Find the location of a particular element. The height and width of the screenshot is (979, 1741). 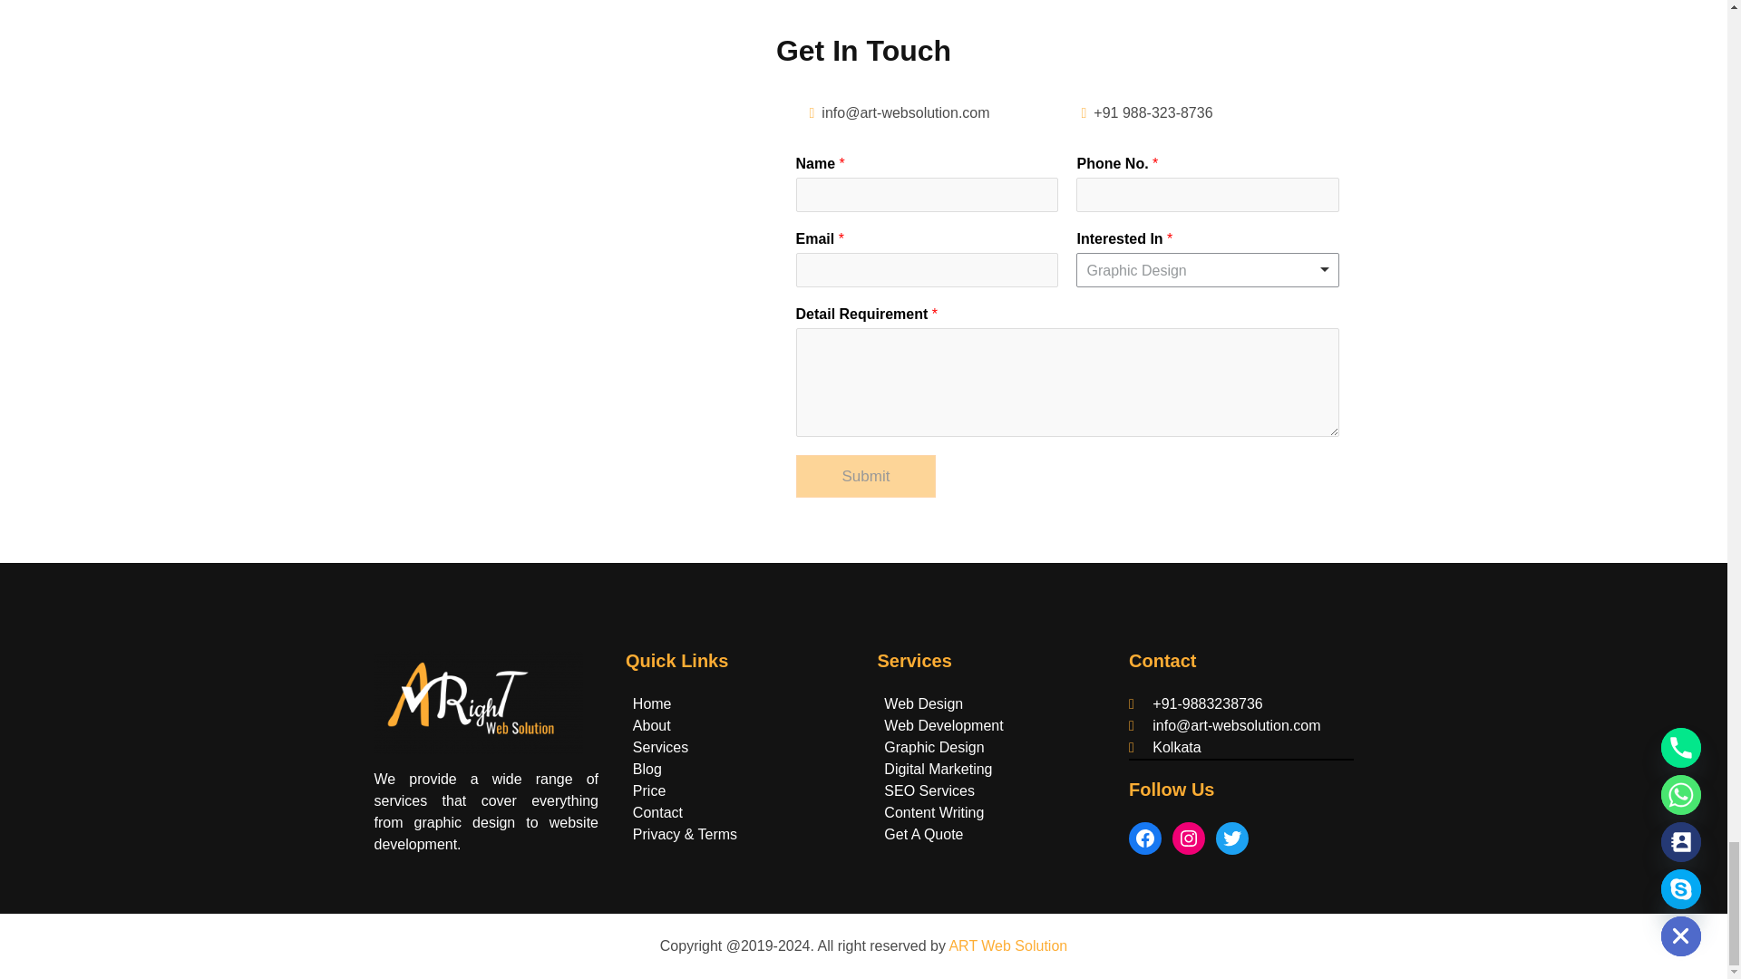

Graphic Design is located at coordinates (934, 747).